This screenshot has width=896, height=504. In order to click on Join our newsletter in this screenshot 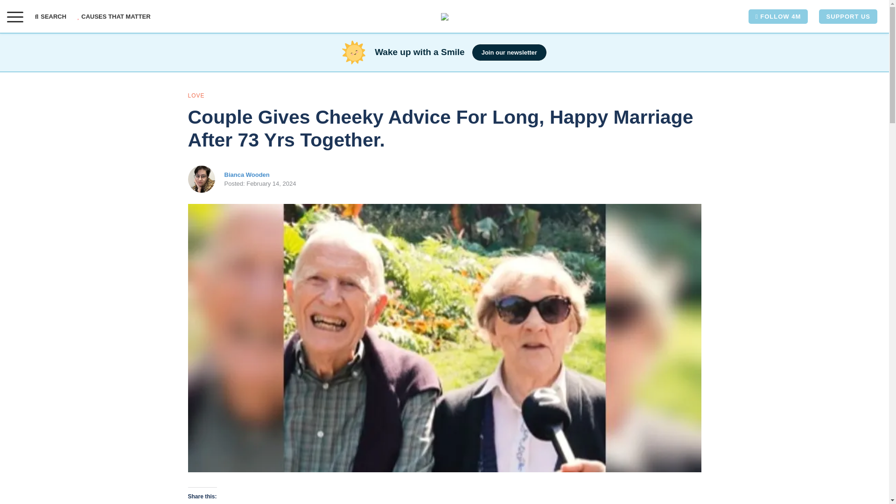, I will do `click(509, 52)`.